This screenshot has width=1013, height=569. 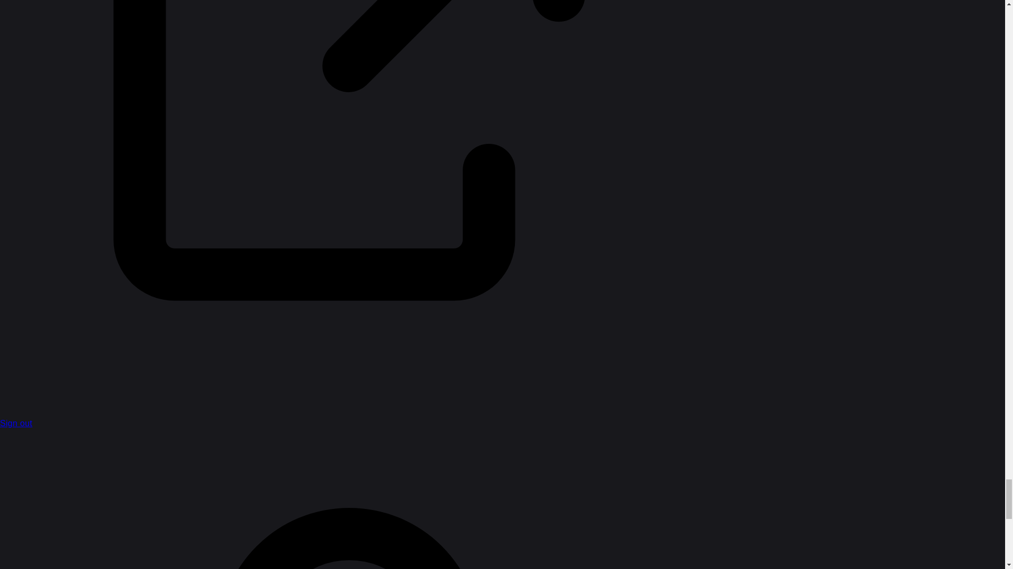 What do you see at coordinates (563, 64) in the screenshot?
I see `Game Development` at bounding box center [563, 64].